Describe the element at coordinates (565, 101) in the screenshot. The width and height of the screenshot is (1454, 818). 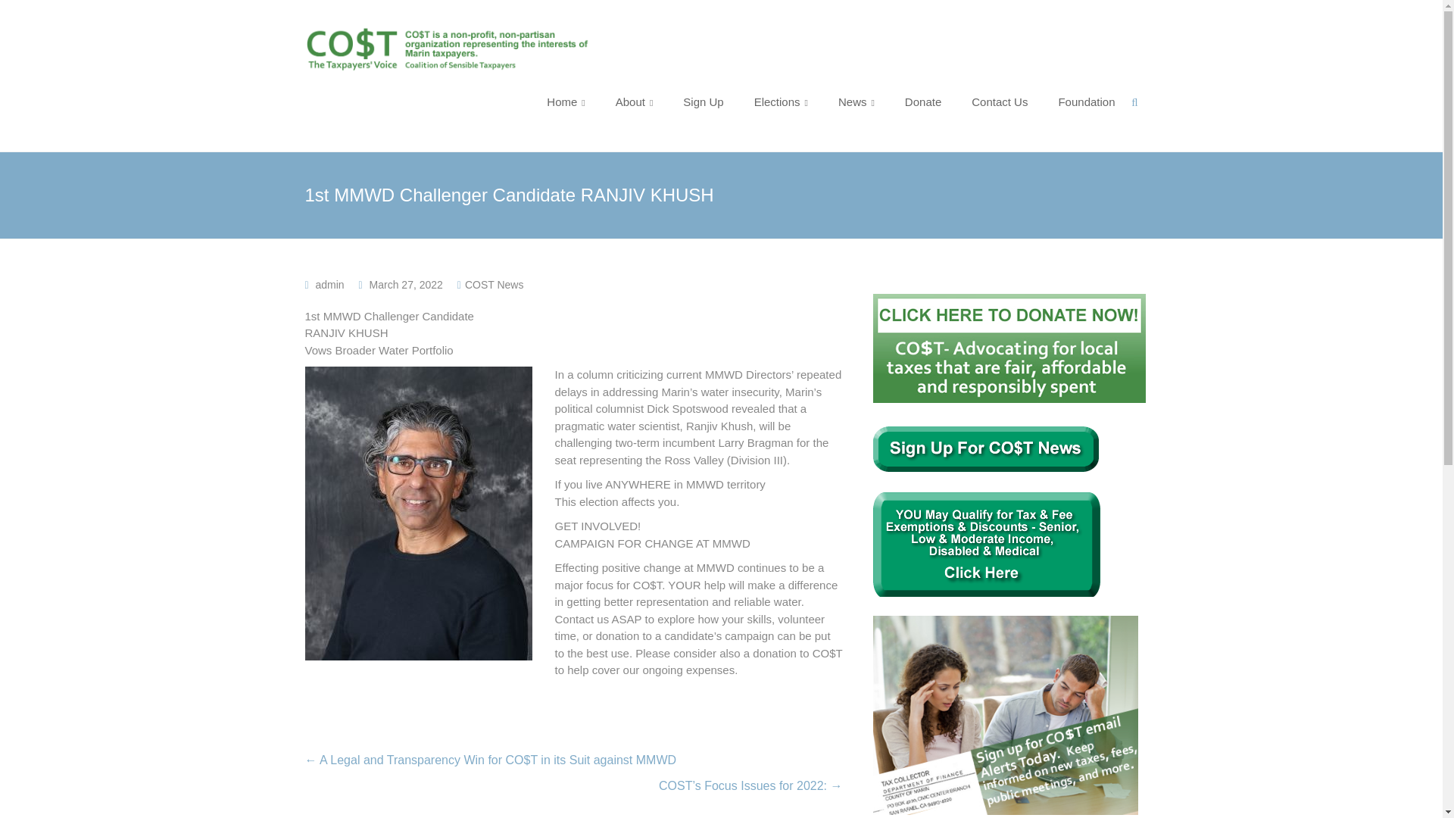
I see `Home` at that location.